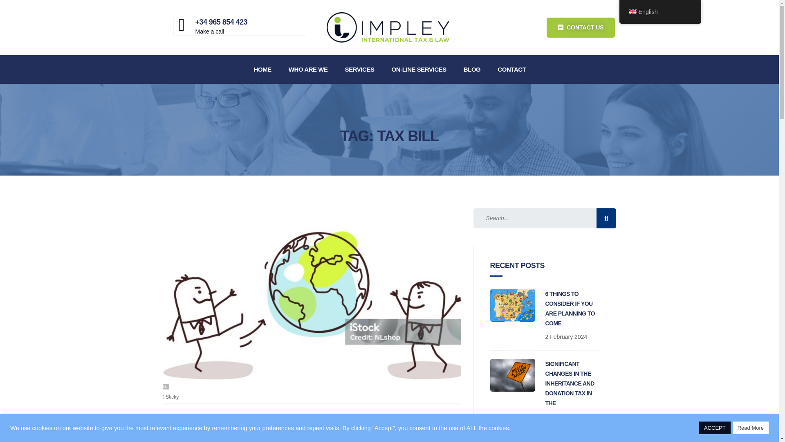  I want to click on SERVICES, so click(359, 70).